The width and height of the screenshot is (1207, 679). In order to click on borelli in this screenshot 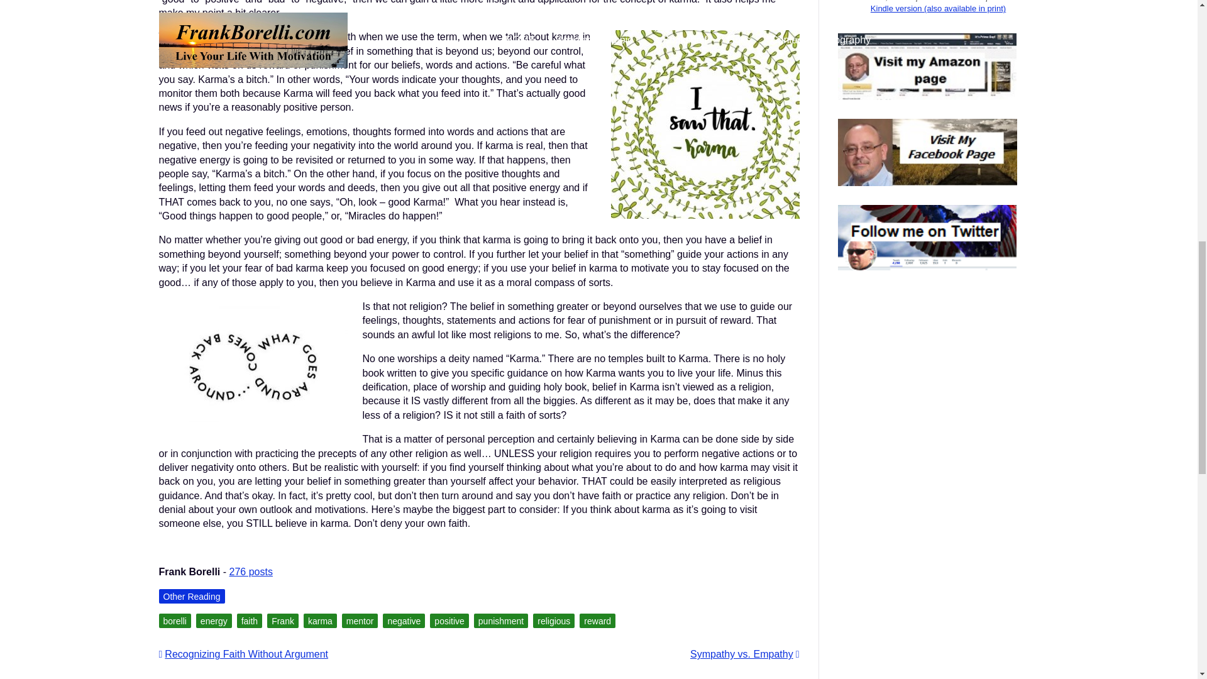, I will do `click(174, 621)`.